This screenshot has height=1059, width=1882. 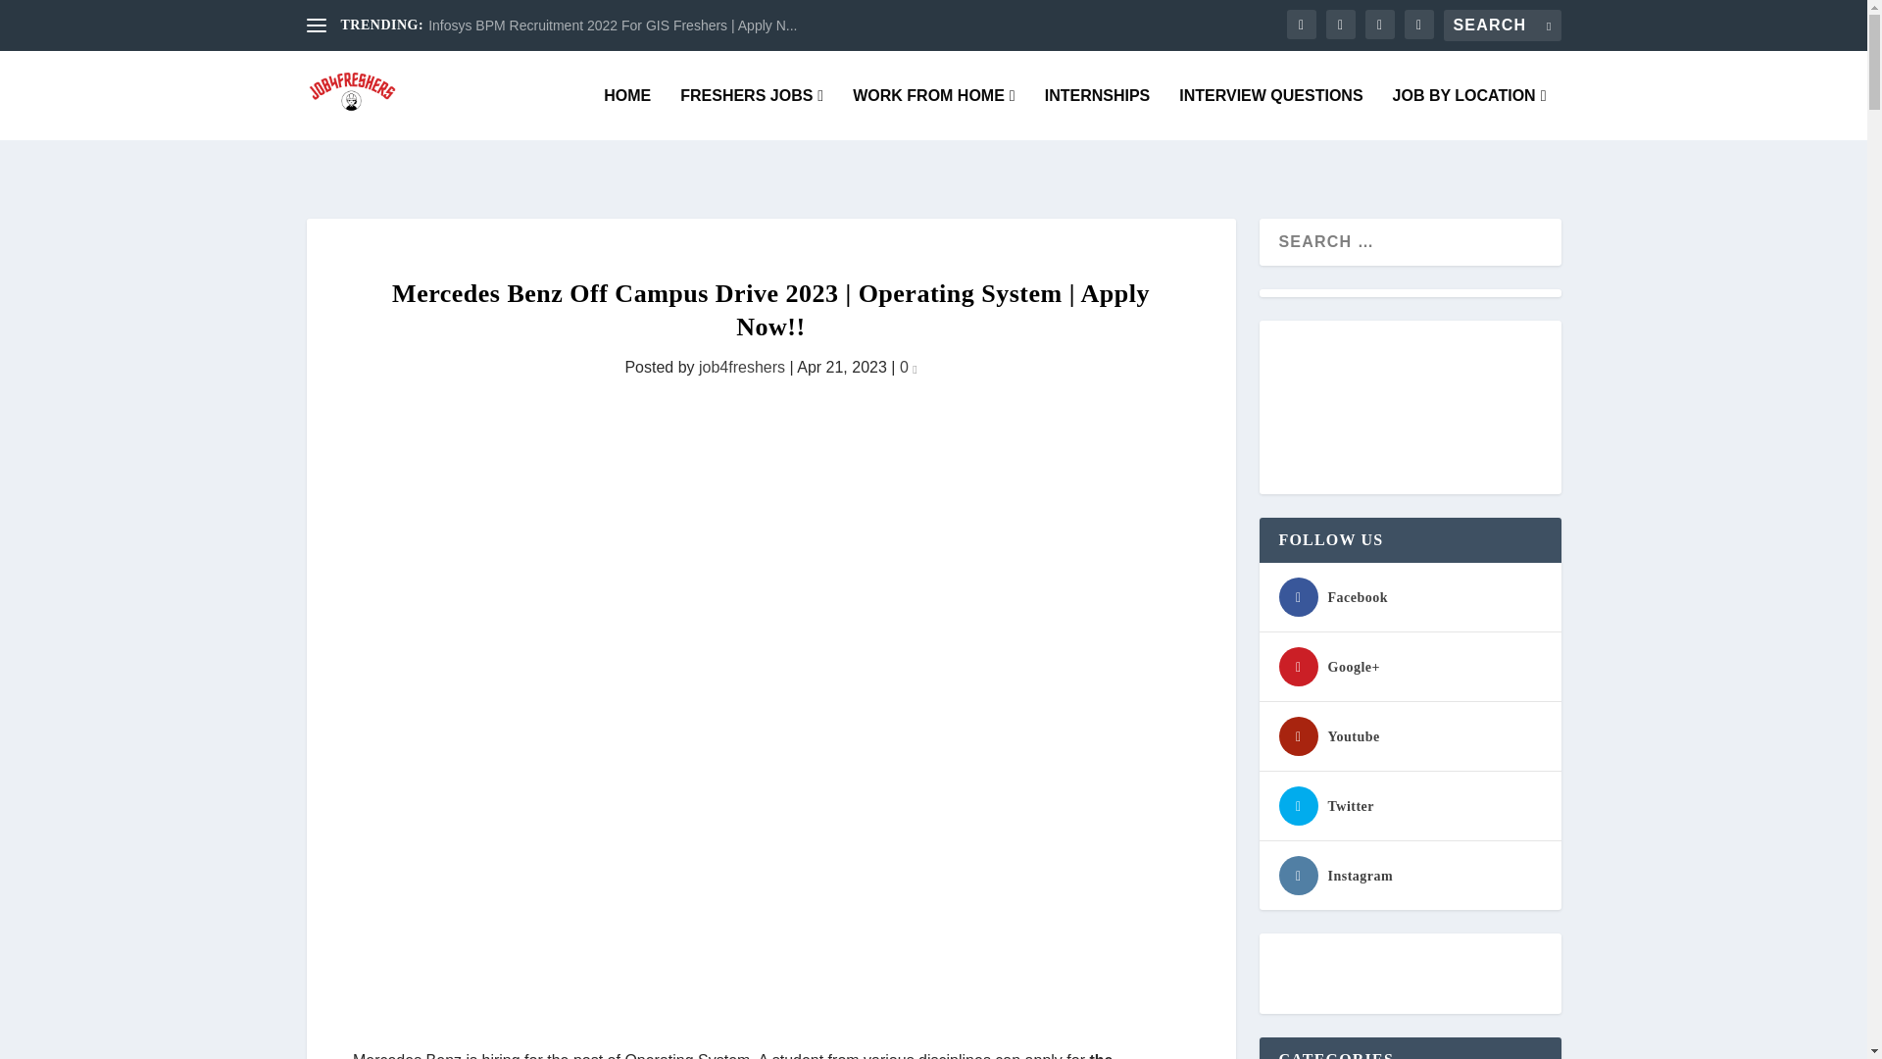 What do you see at coordinates (751, 114) in the screenshot?
I see `FRESHERS JOBS` at bounding box center [751, 114].